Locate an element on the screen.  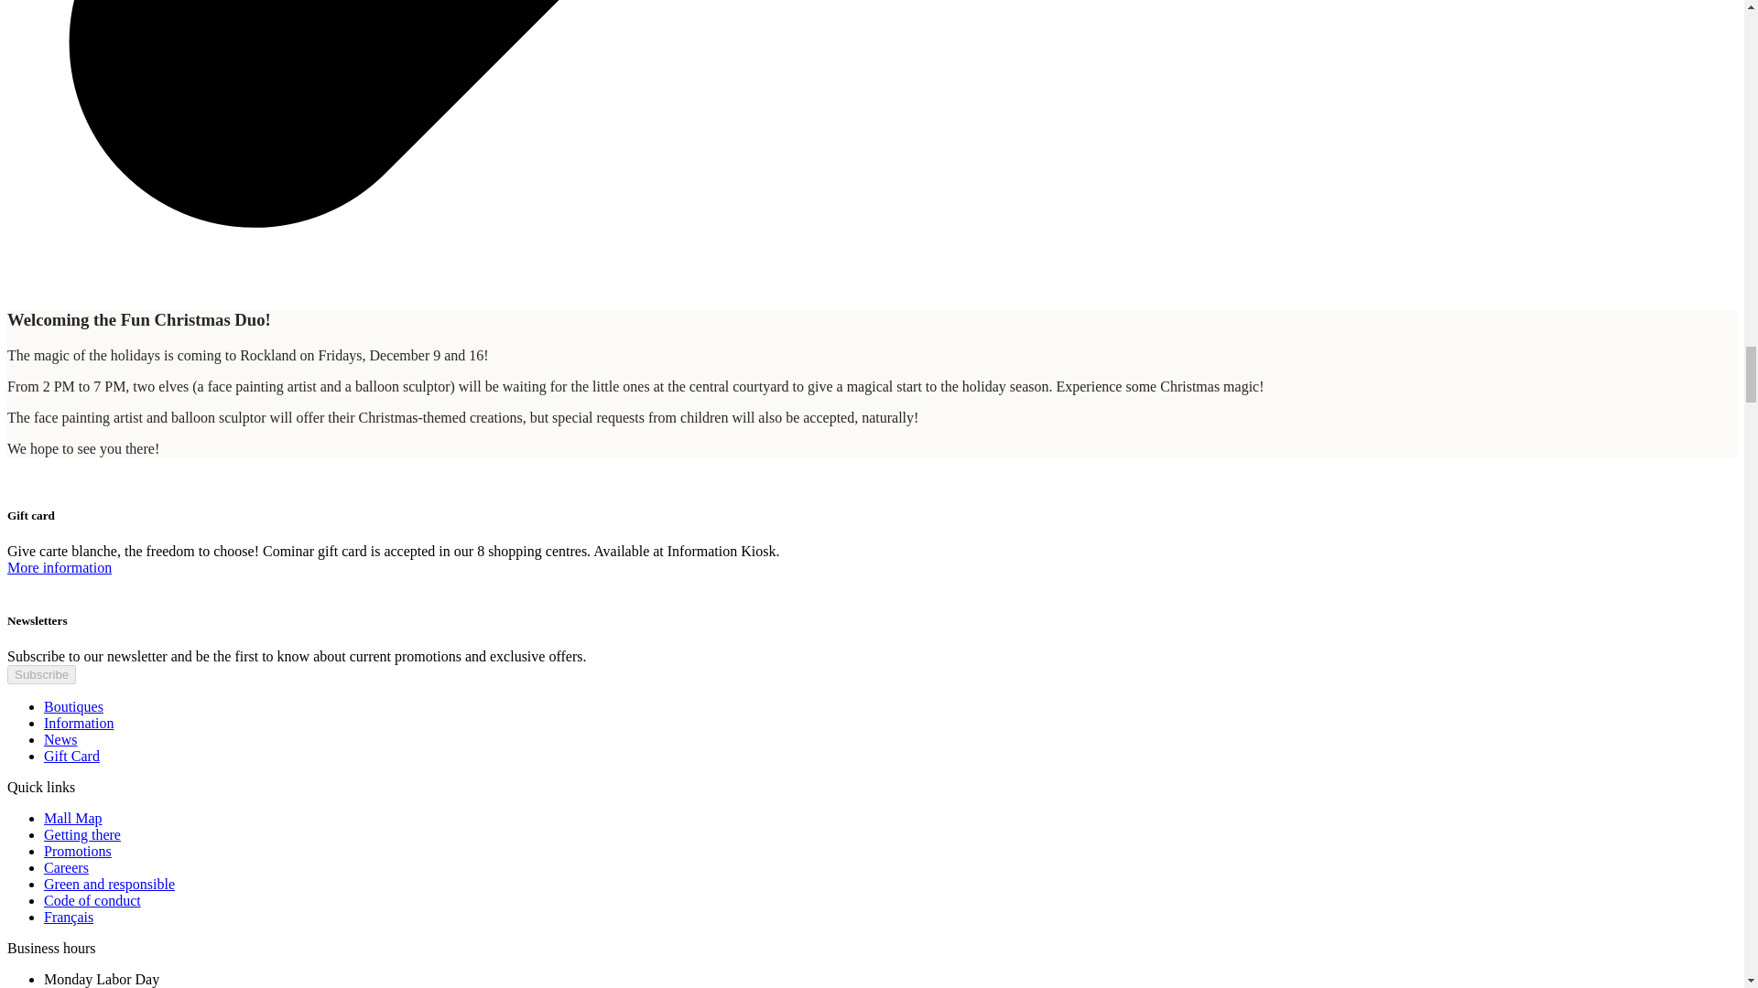
Getting there is located at coordinates (82, 834).